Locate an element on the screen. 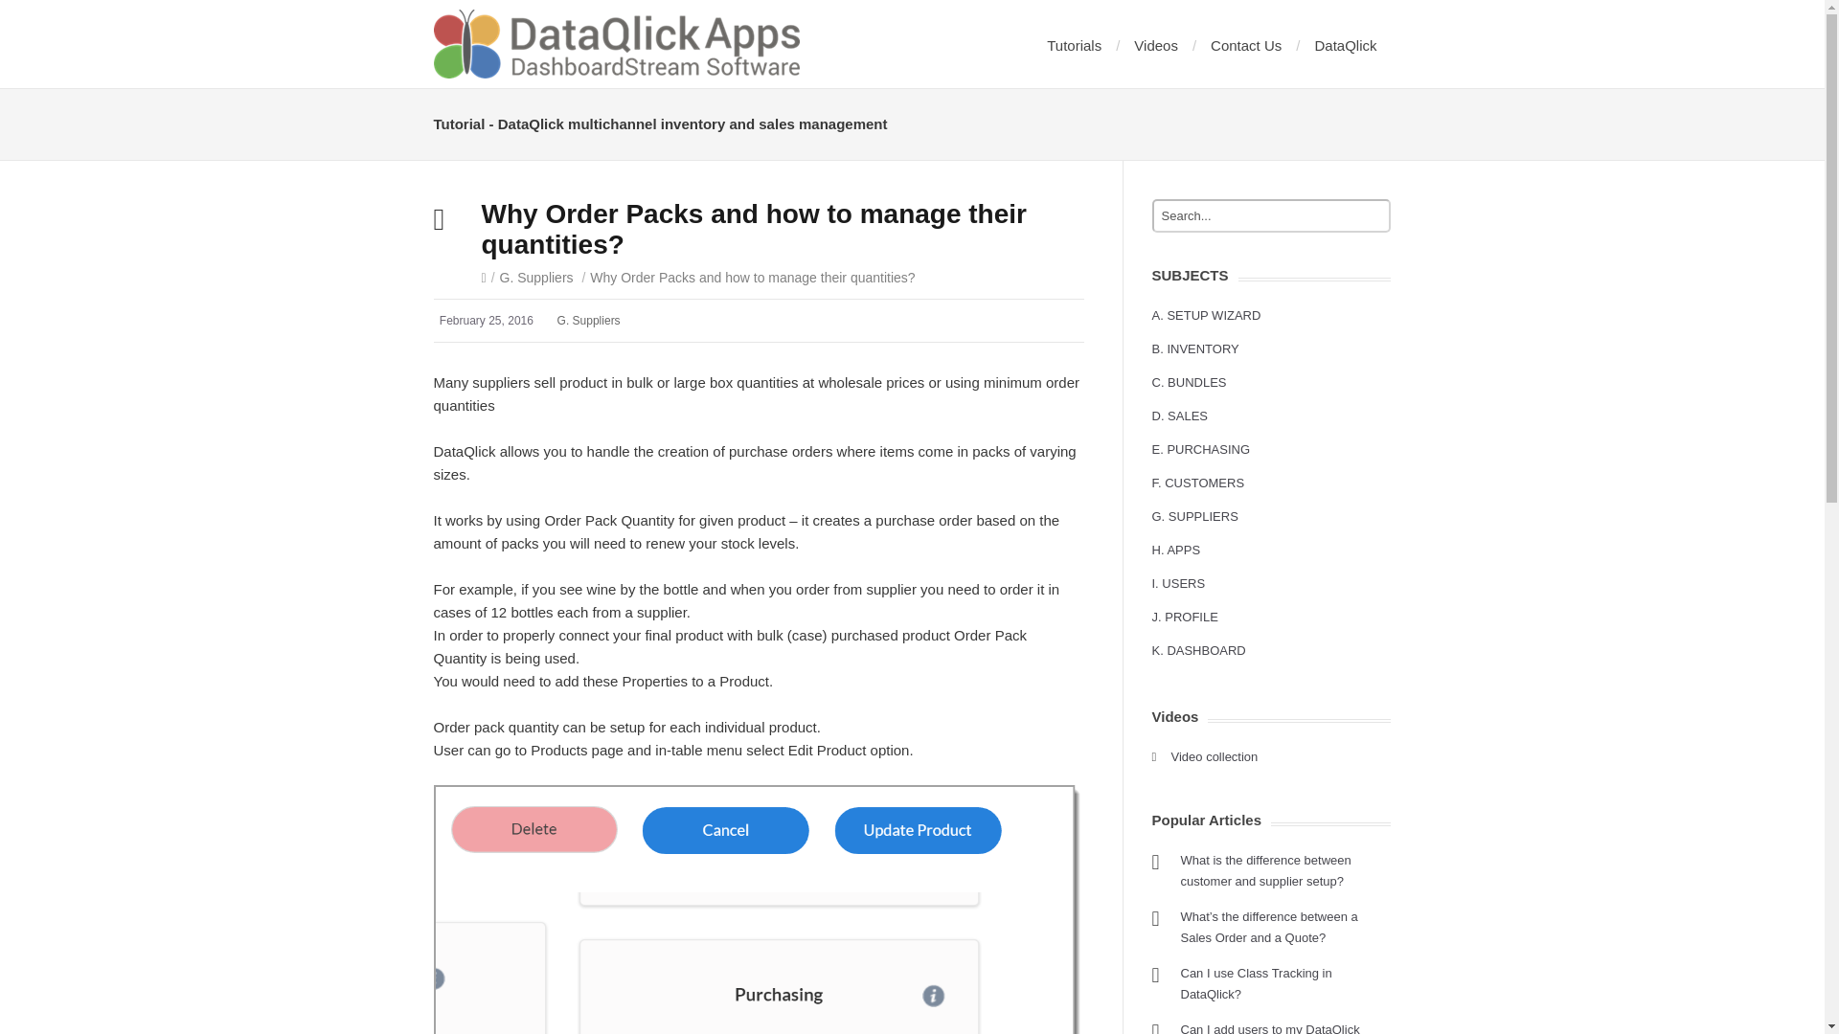 Image resolution: width=1839 pixels, height=1034 pixels. C. BUNDLES is located at coordinates (1188, 383).